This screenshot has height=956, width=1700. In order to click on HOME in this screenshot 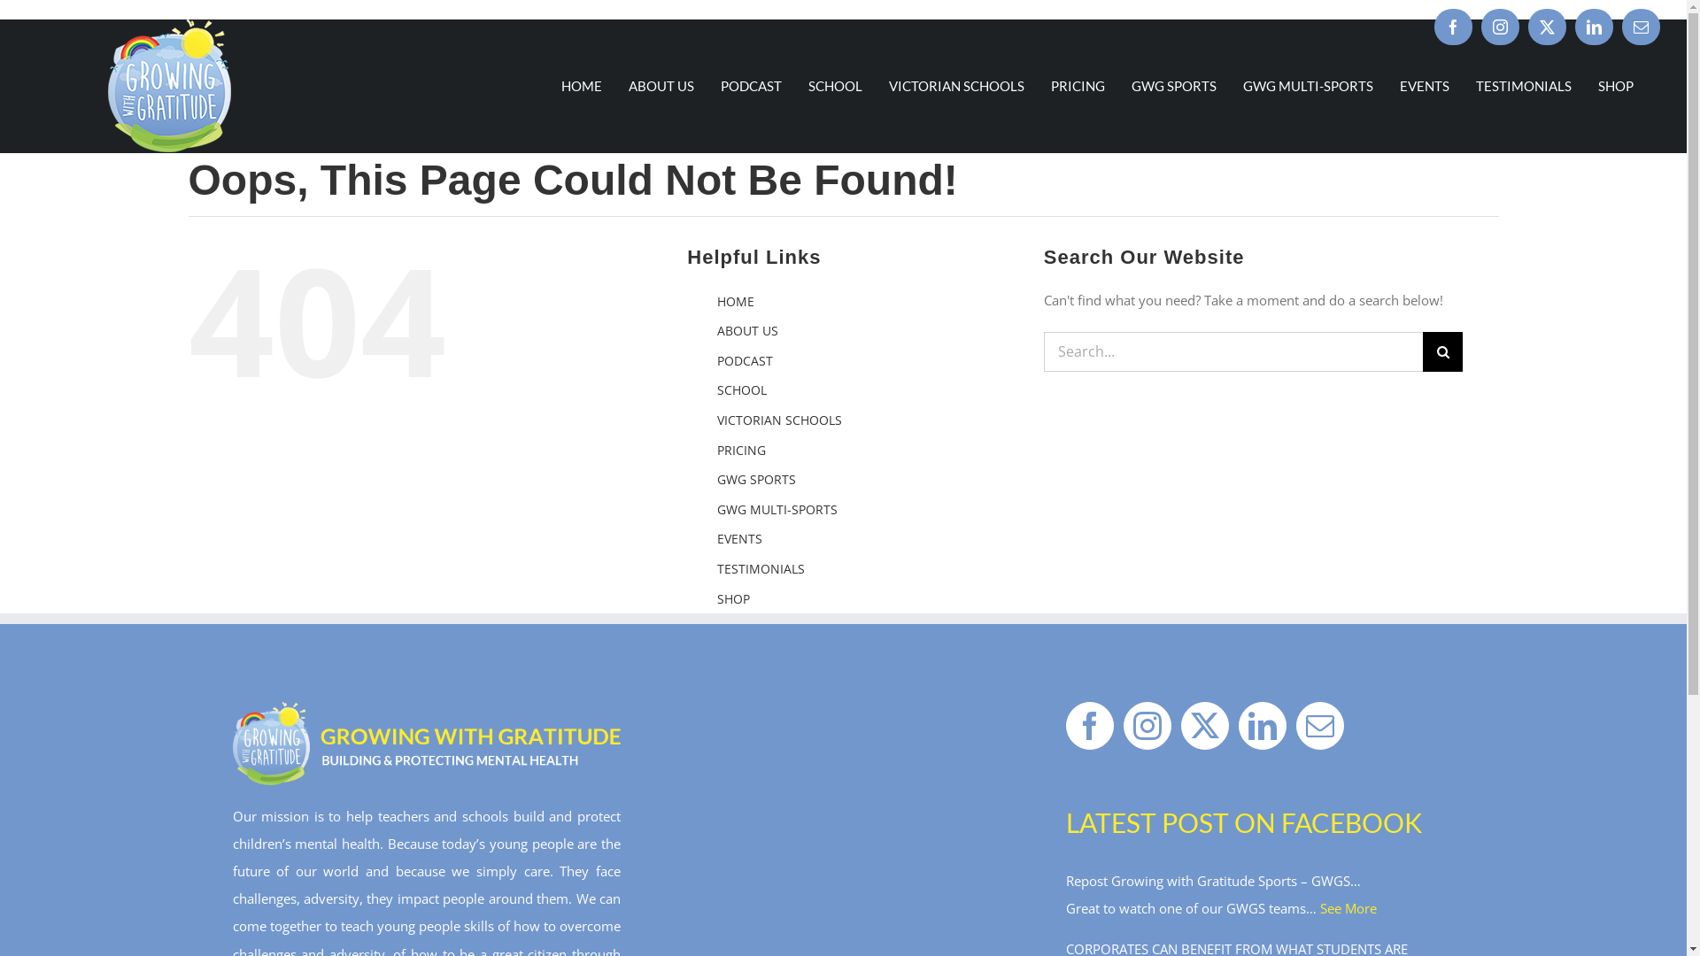, I will do `click(736, 301)`.